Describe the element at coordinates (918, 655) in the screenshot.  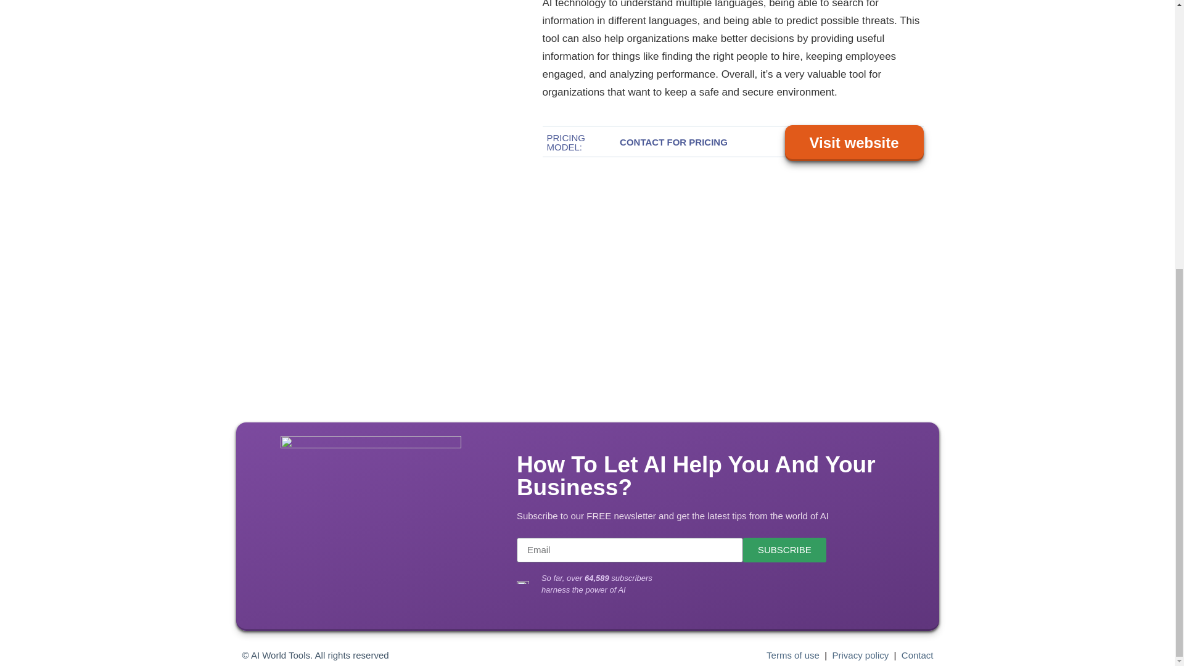
I see `Contact` at that location.